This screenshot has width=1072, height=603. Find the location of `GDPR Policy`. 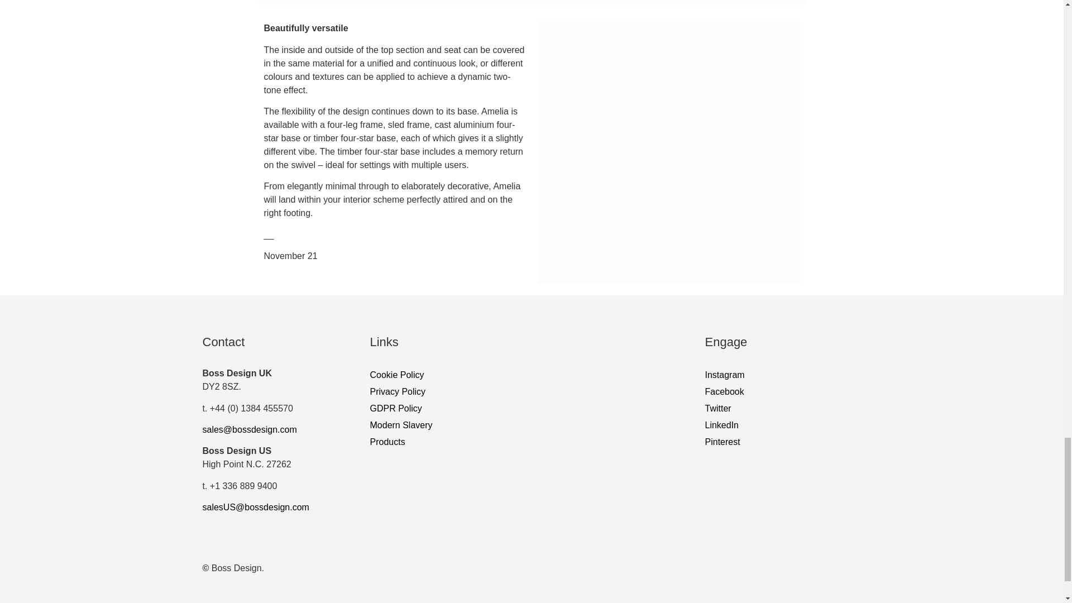

GDPR Policy is located at coordinates (532, 409).